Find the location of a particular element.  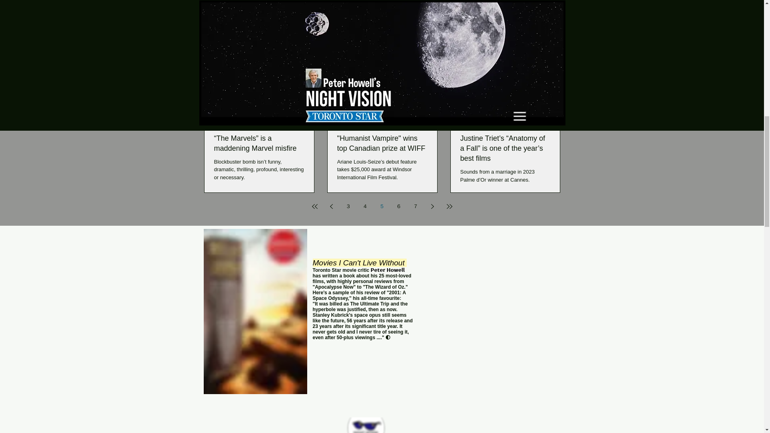

NightVizlogo22.jpeg is located at coordinates (366, 425).